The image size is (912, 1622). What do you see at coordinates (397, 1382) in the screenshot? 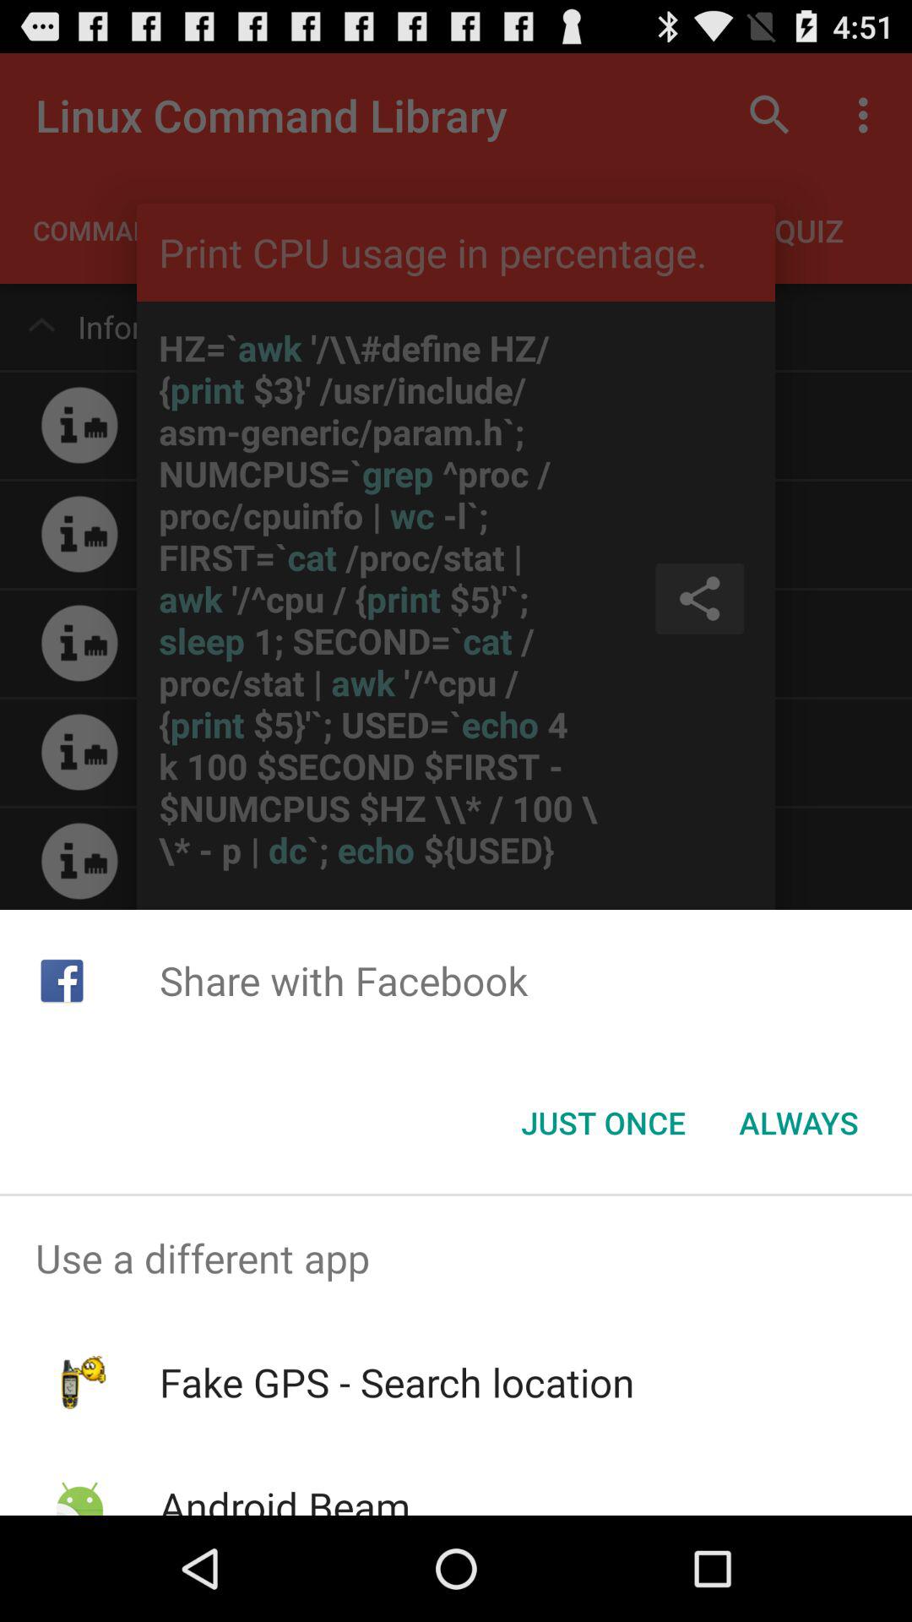
I see `select app below use a different item` at bounding box center [397, 1382].